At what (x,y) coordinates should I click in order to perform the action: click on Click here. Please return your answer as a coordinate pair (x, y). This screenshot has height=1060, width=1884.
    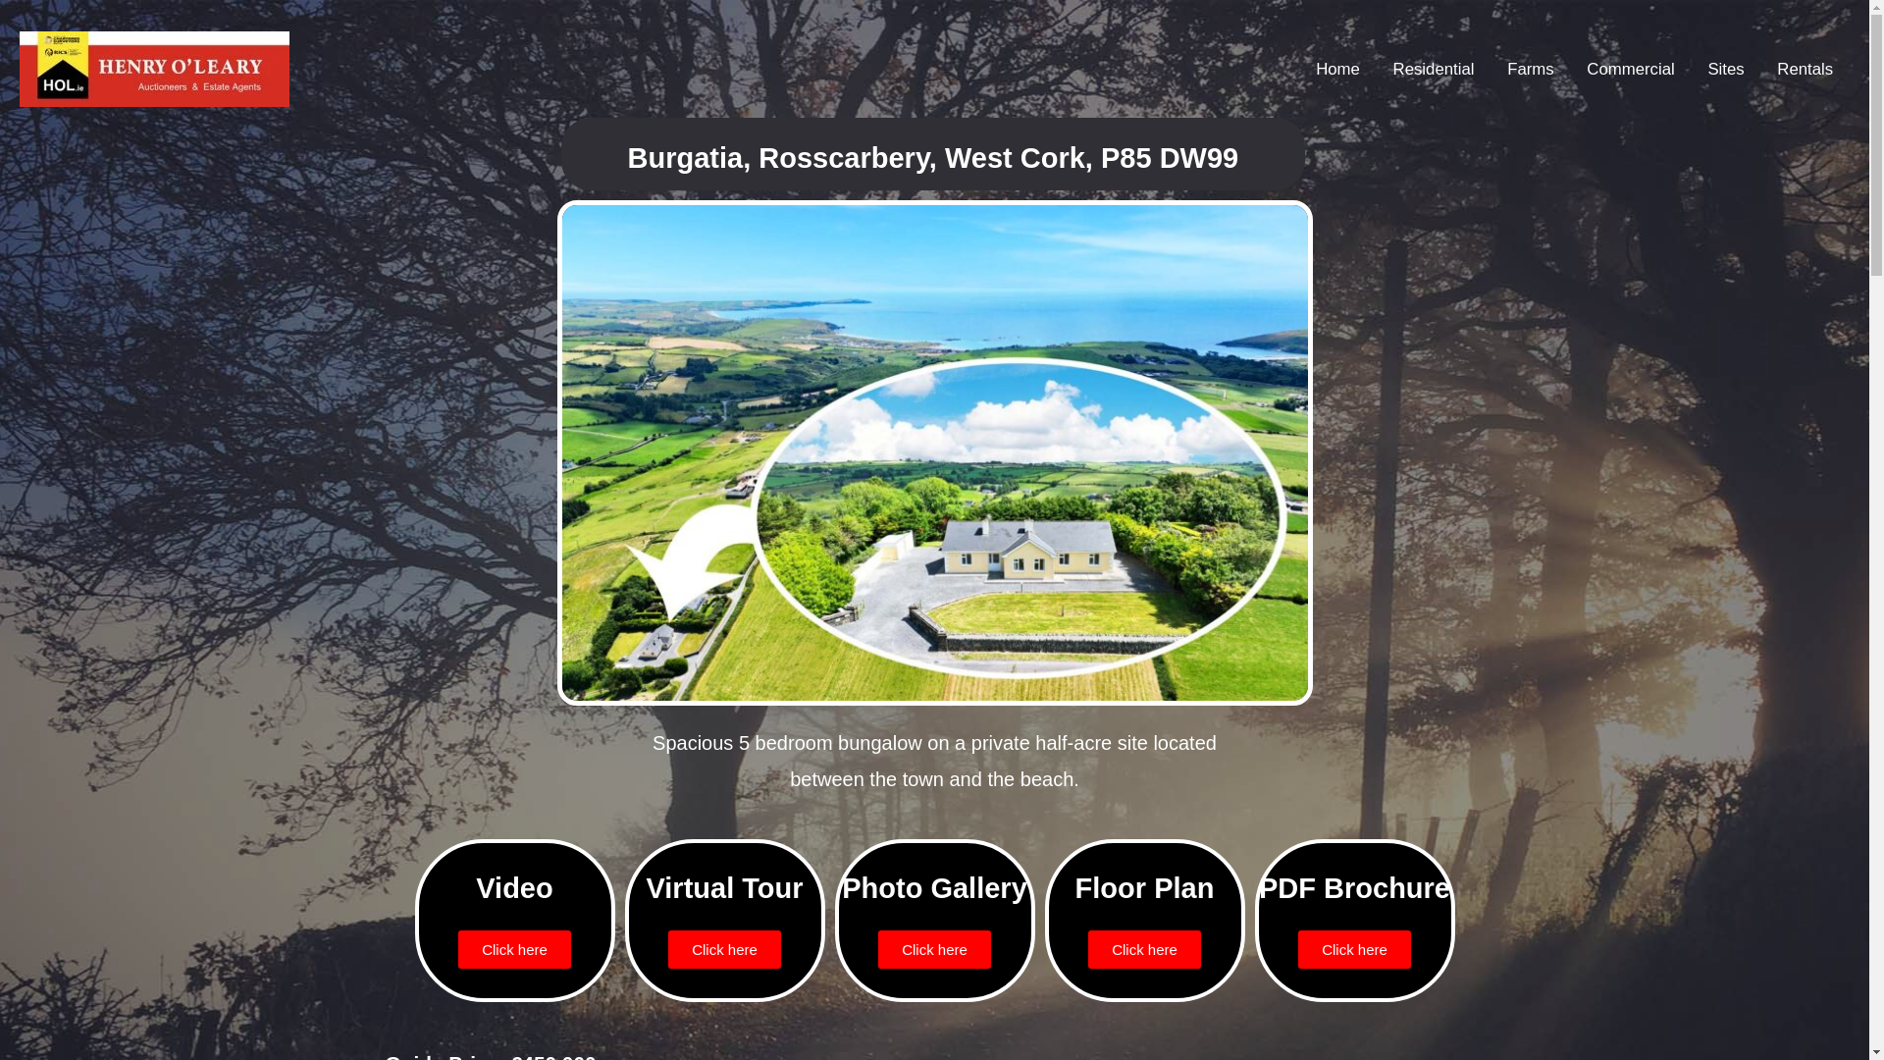
    Looking at the image, I should click on (1354, 950).